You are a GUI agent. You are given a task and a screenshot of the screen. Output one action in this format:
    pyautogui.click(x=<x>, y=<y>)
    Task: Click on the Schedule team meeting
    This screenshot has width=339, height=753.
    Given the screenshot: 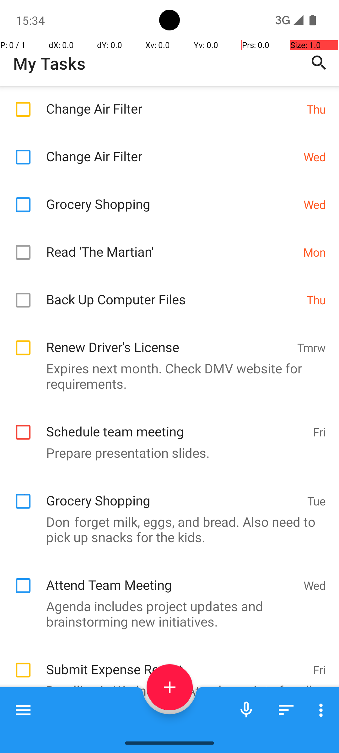 What is the action you would take?
    pyautogui.click(x=176, y=425)
    